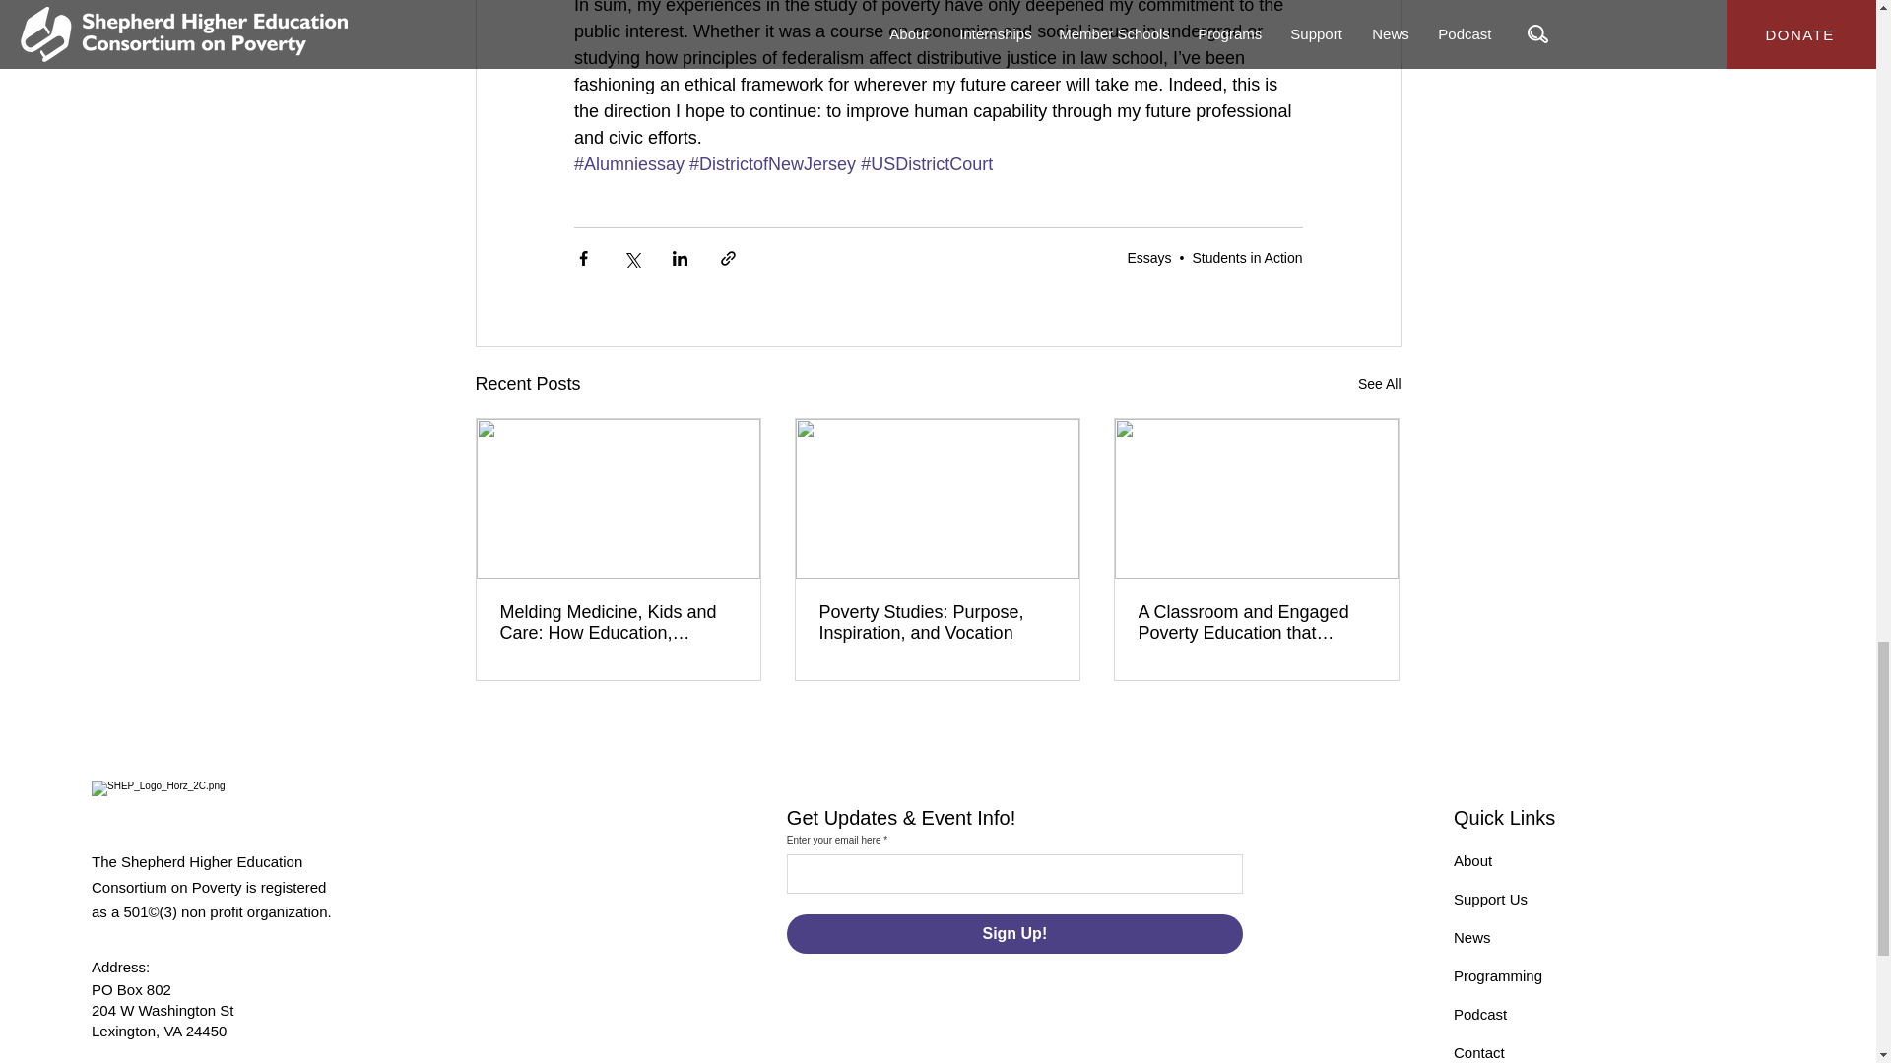  What do you see at coordinates (1379, 384) in the screenshot?
I see `See All` at bounding box center [1379, 384].